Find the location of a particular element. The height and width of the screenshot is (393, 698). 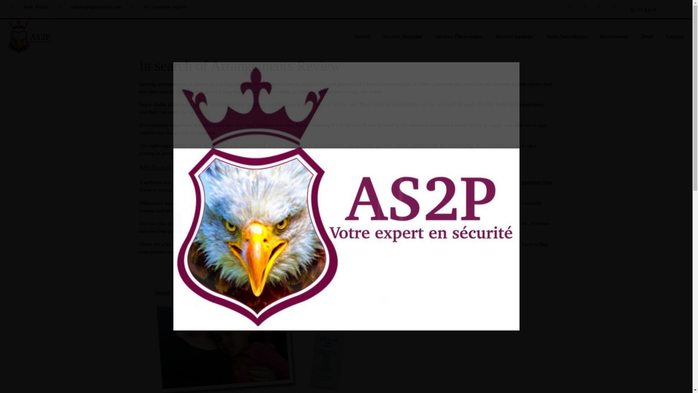

English is located at coordinates (636, 9).